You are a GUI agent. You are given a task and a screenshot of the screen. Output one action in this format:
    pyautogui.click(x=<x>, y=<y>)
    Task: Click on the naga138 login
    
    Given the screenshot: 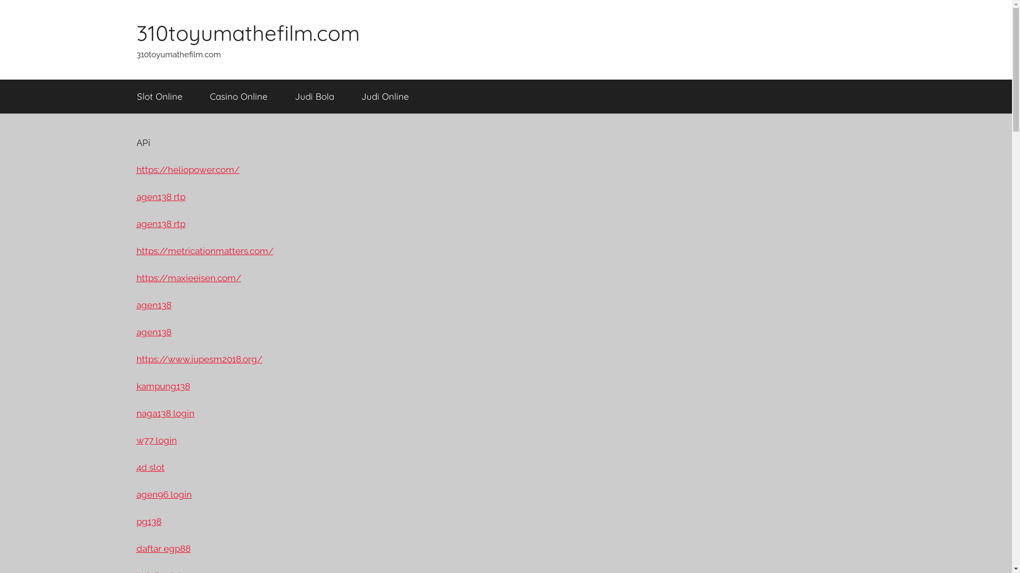 What is the action you would take?
    pyautogui.click(x=165, y=413)
    